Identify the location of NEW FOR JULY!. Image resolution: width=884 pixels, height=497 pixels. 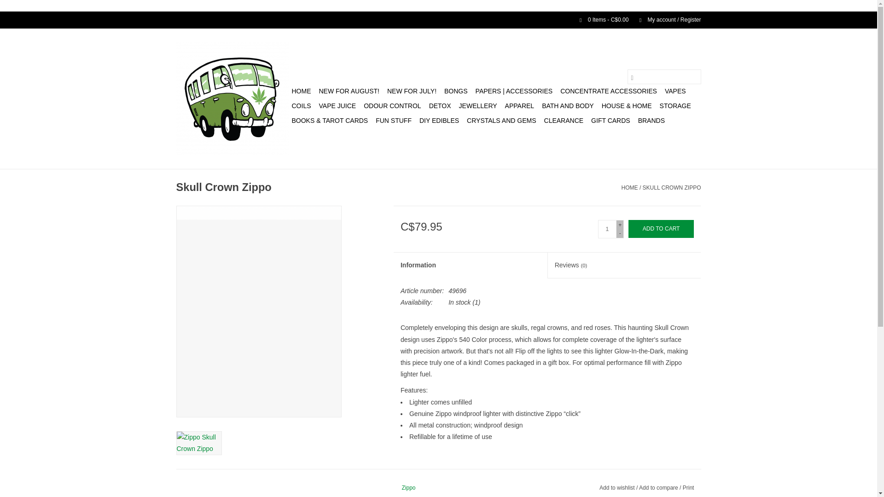
(412, 91).